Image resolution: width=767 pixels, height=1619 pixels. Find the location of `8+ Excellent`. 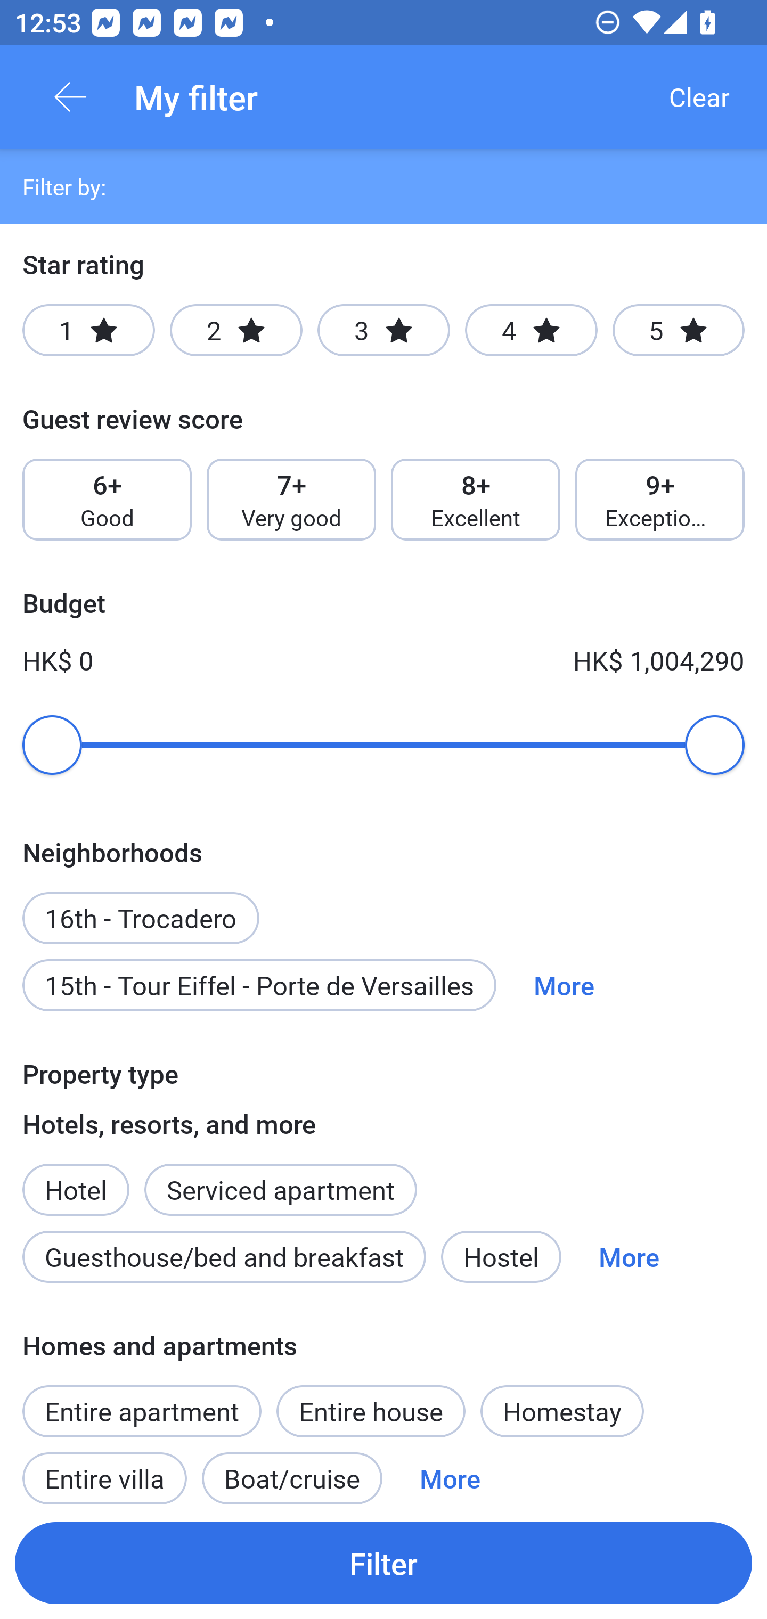

8+ Excellent is located at coordinates (476, 500).